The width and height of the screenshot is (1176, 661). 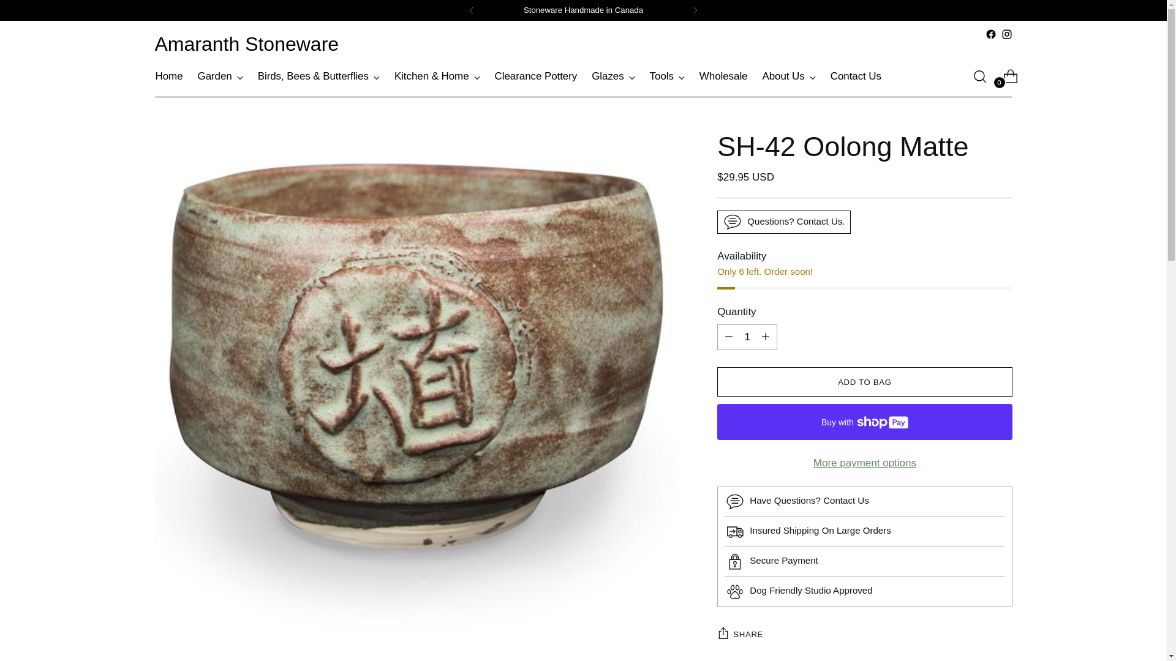 What do you see at coordinates (246, 44) in the screenshot?
I see `Amaranth Stoneware` at bounding box center [246, 44].